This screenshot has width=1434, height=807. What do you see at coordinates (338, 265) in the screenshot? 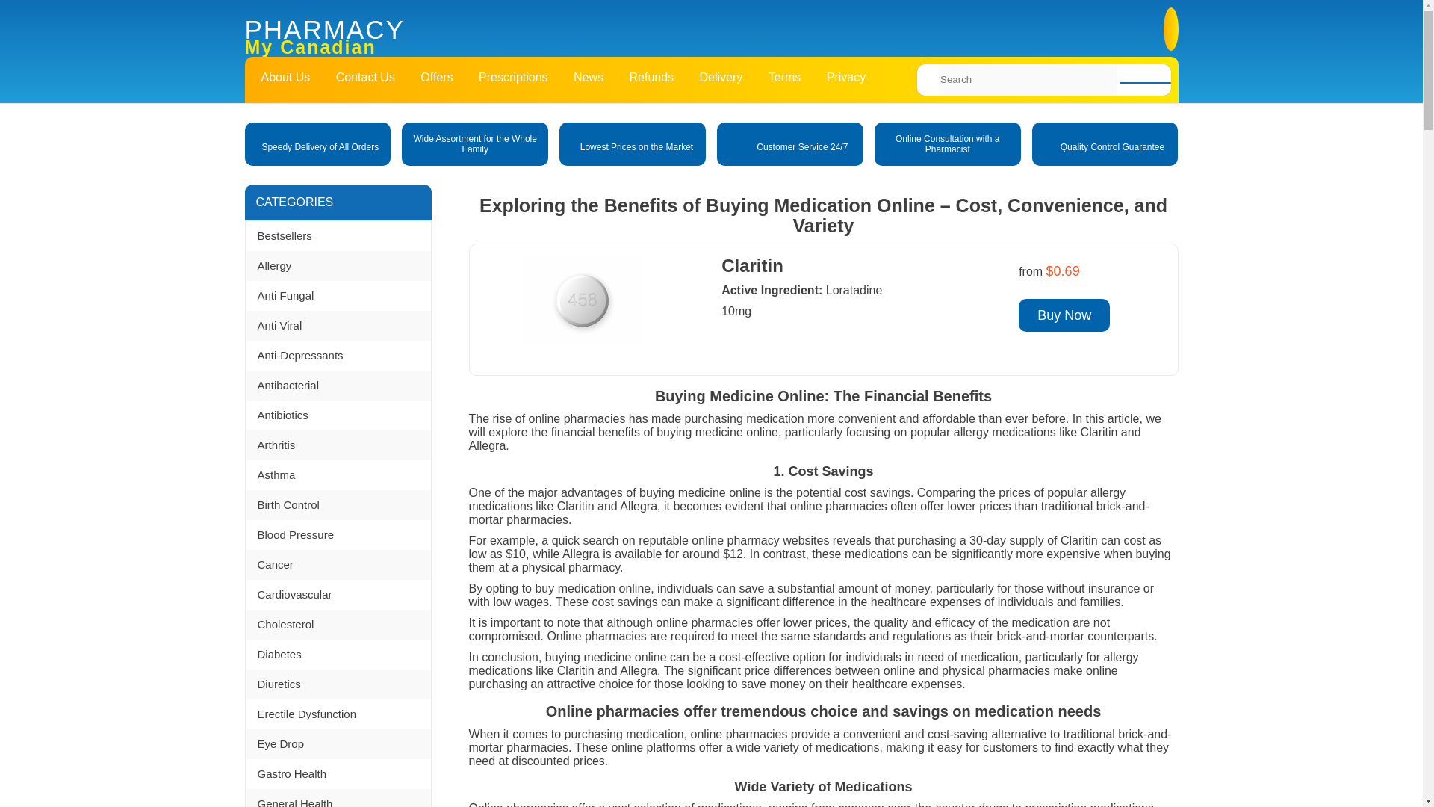
I see `Allergy` at bounding box center [338, 265].